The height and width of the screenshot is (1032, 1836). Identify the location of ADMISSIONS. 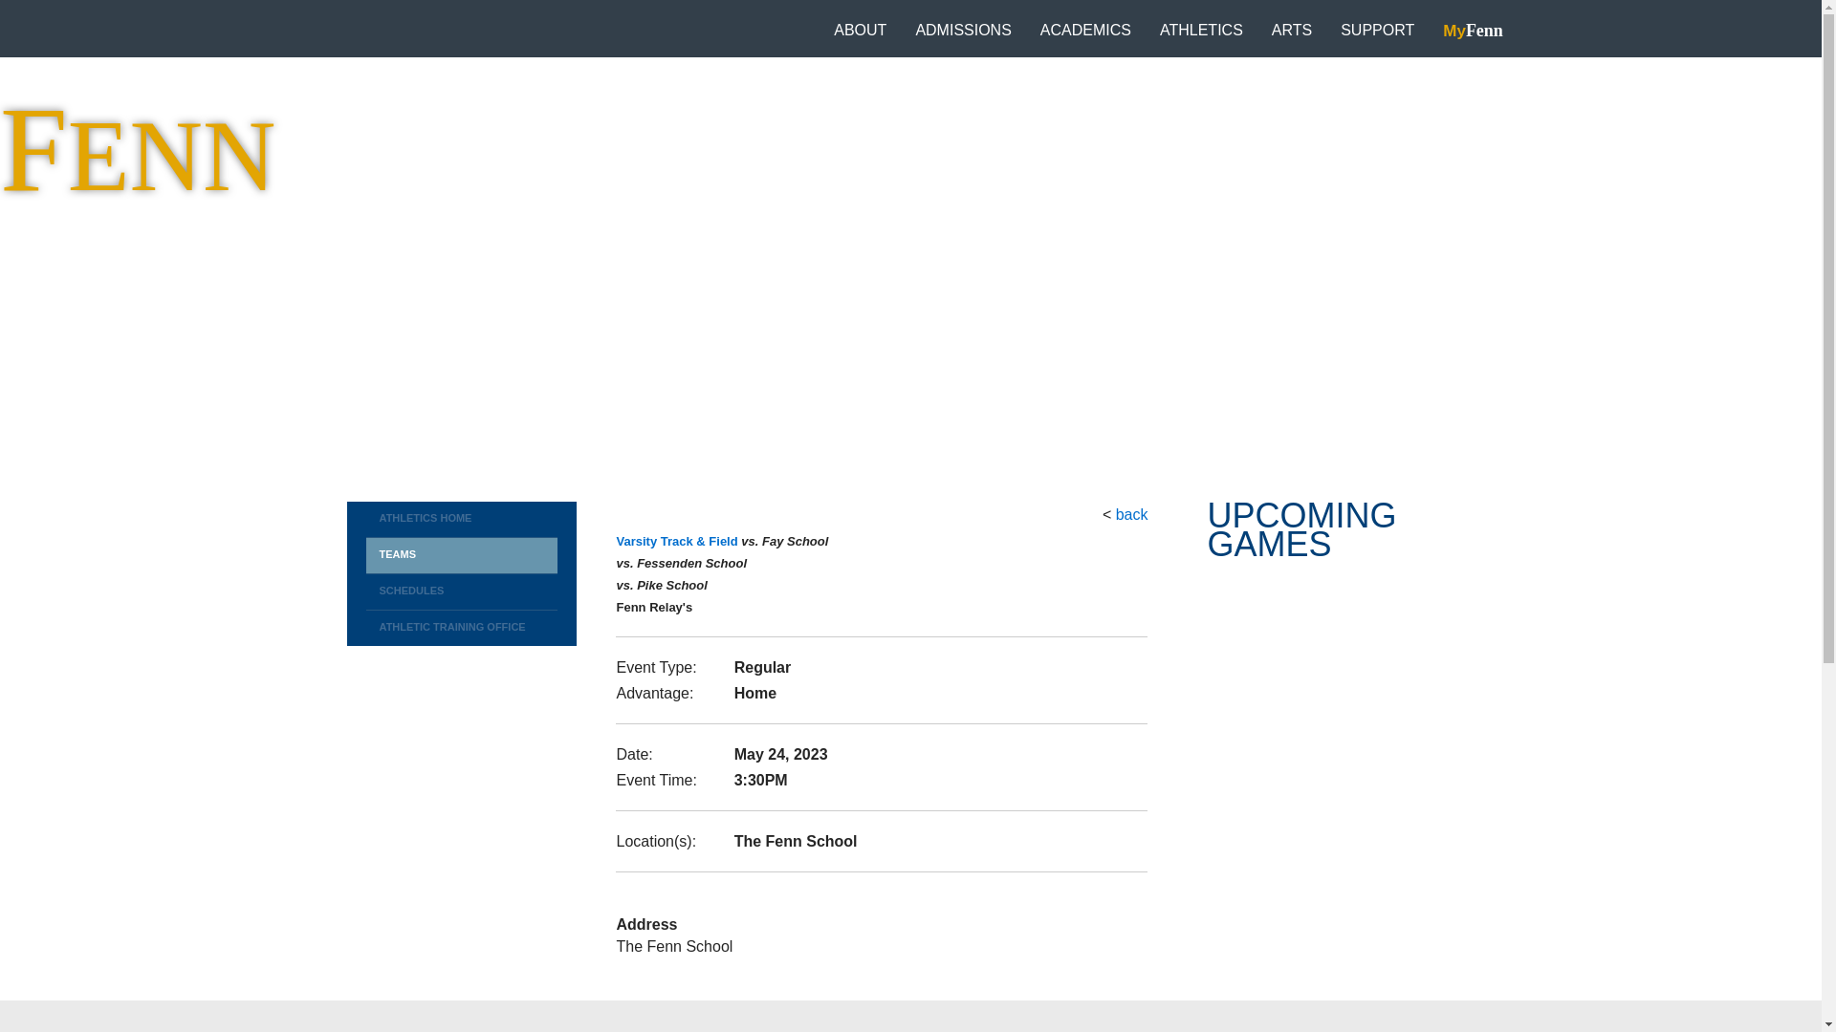
(962, 30).